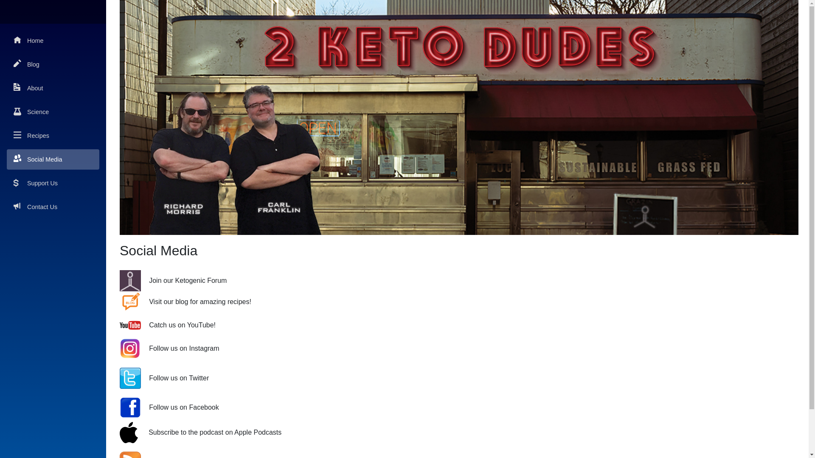 This screenshot has width=815, height=458. What do you see at coordinates (53, 88) in the screenshot?
I see `About` at bounding box center [53, 88].